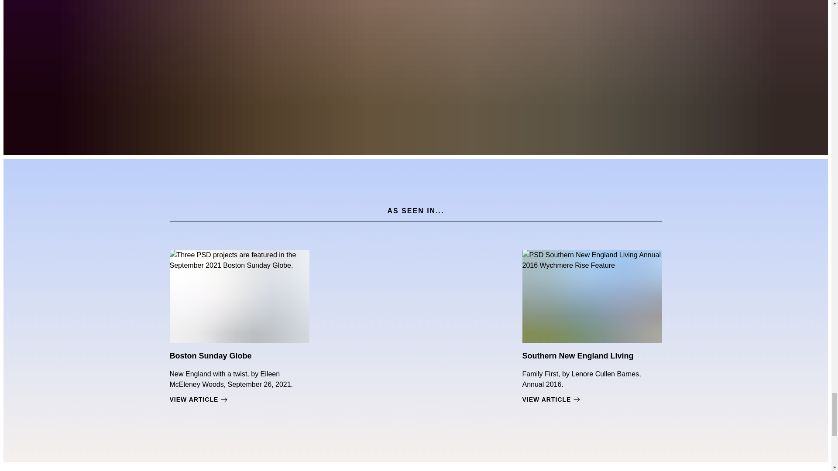 This screenshot has height=471, width=838. What do you see at coordinates (239, 399) in the screenshot?
I see `VIEW ARTICLE` at bounding box center [239, 399].